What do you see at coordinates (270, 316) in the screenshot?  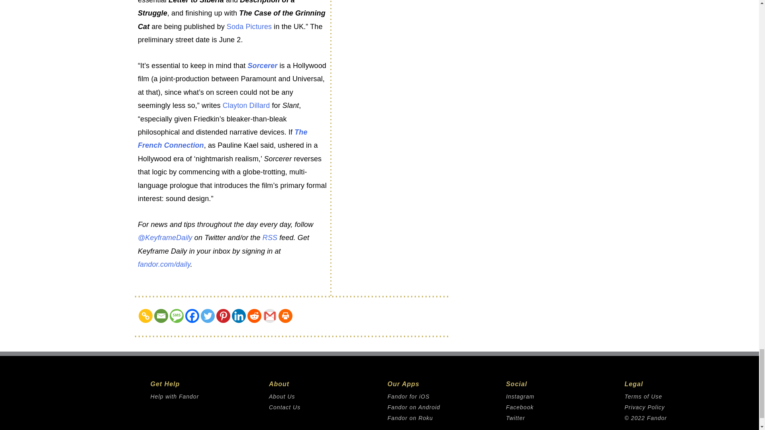 I see `Google Gmail` at bounding box center [270, 316].